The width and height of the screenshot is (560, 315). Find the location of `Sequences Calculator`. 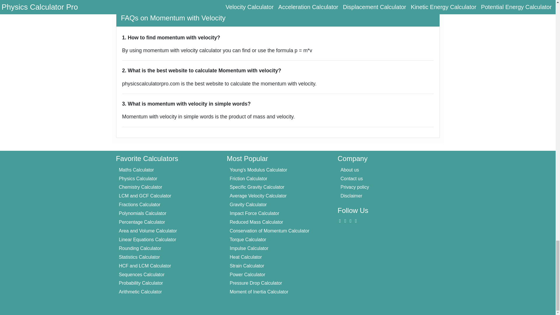

Sequences Calculator is located at coordinates (142, 275).